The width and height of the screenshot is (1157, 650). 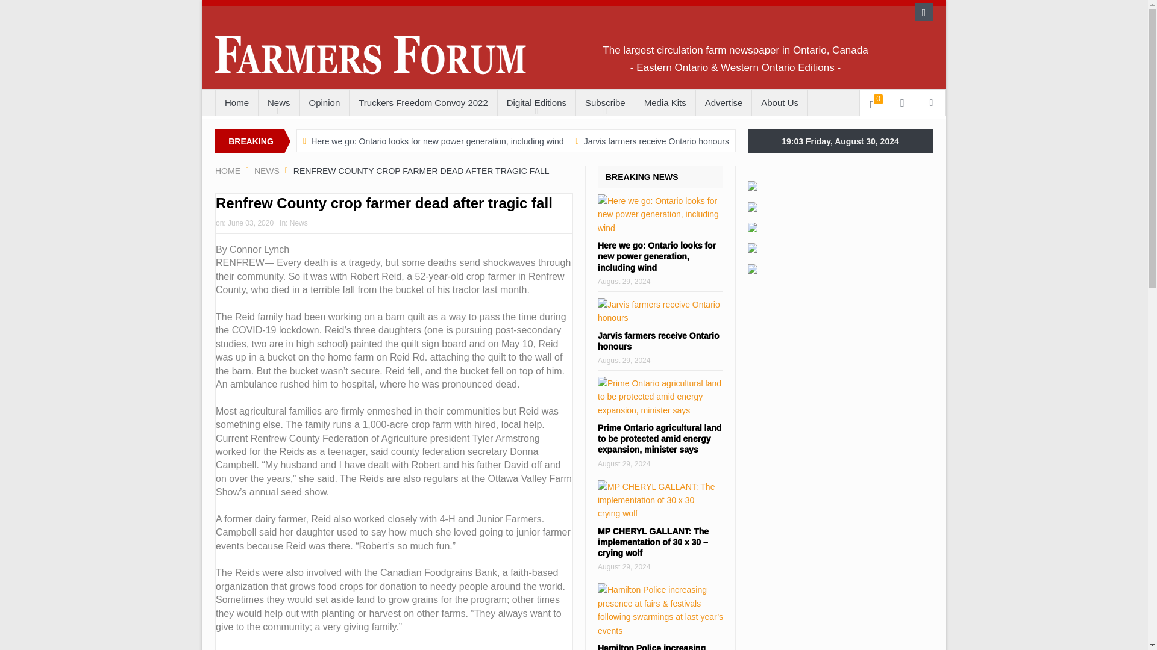 I want to click on Opinion, so click(x=324, y=103).